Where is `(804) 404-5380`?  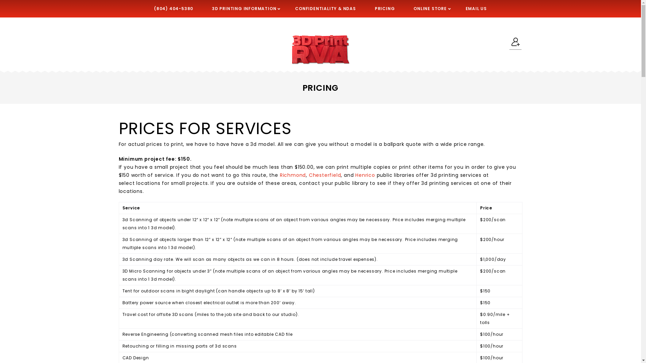 (804) 404-5380 is located at coordinates (174, 9).